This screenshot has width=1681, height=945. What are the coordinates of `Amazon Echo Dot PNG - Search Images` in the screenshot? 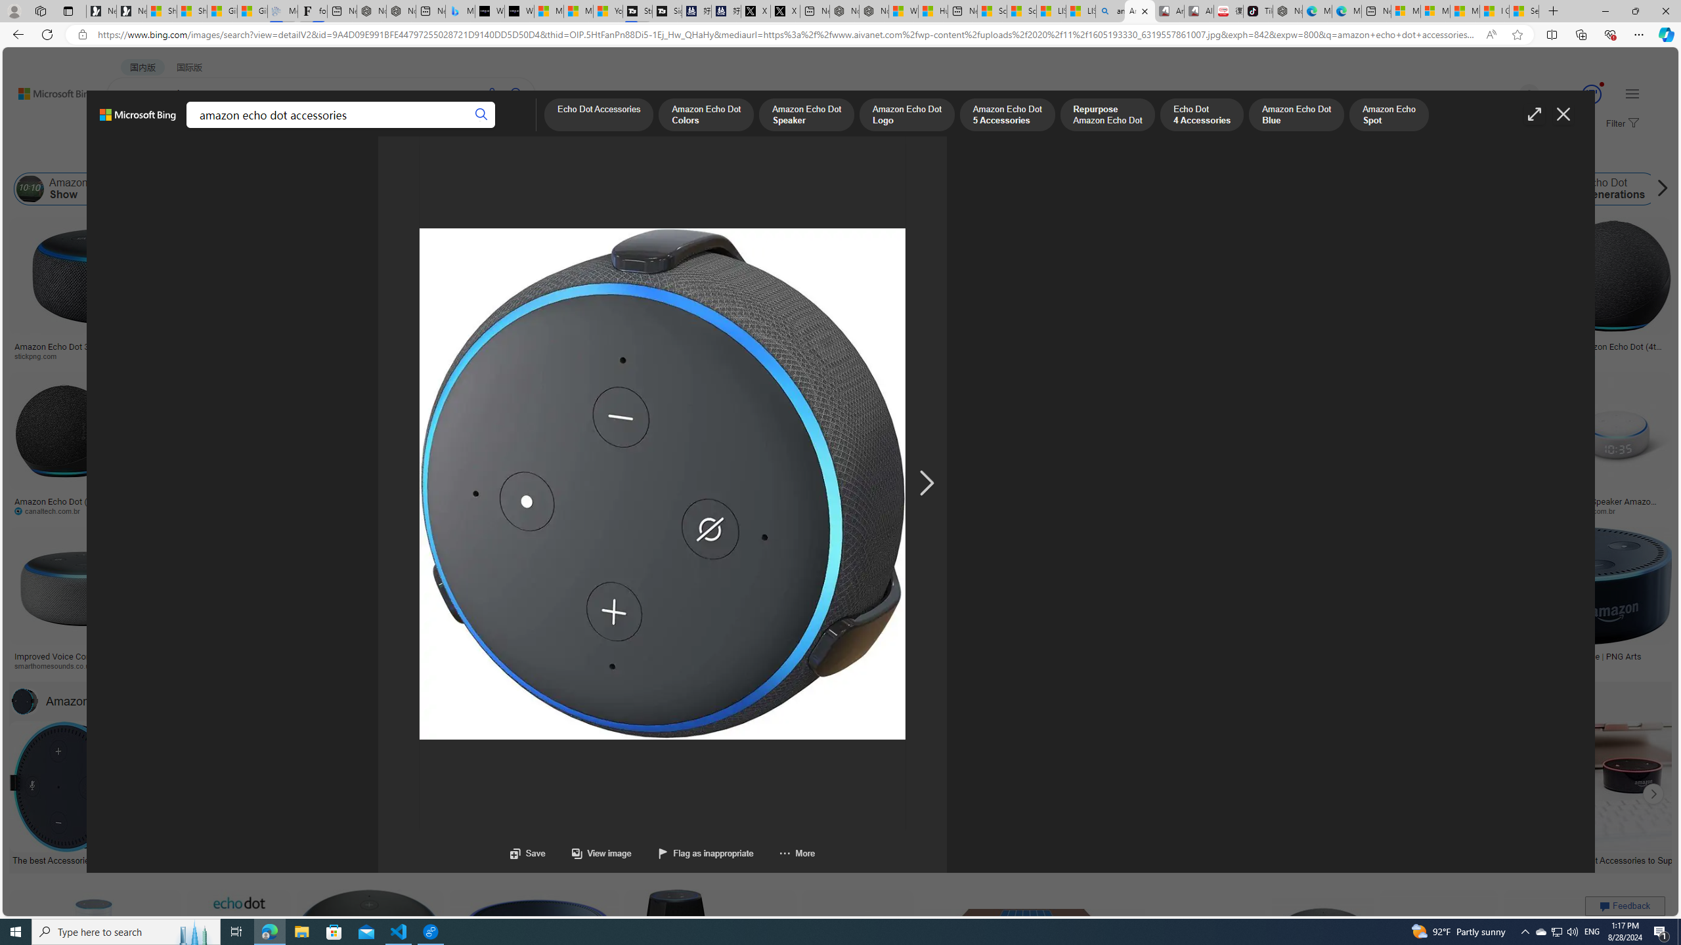 It's located at (1139, 11).